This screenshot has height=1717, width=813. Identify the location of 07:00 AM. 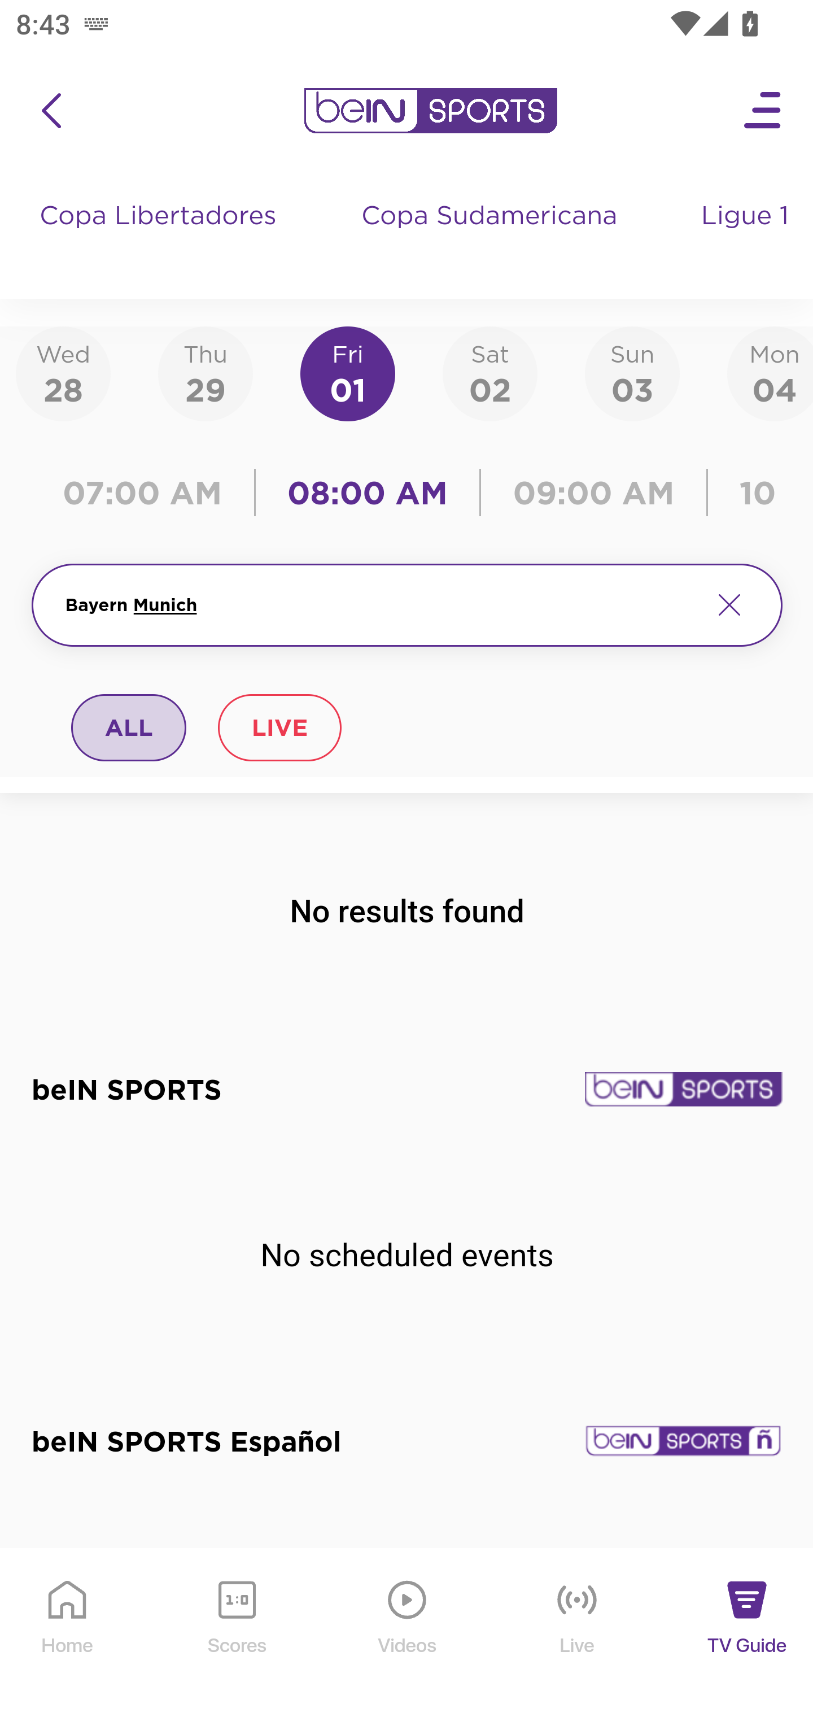
(148, 493).